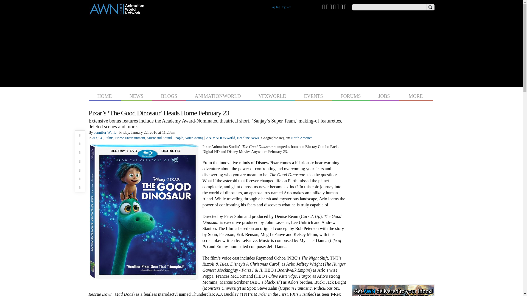 The height and width of the screenshot is (296, 527). I want to click on Skip to main content, so click(251, 1).